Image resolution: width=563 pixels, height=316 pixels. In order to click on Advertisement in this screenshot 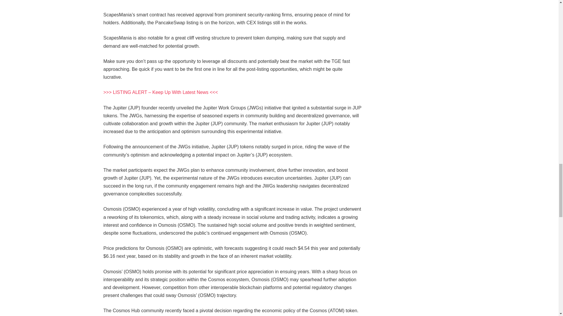, I will do `click(232, 5)`.